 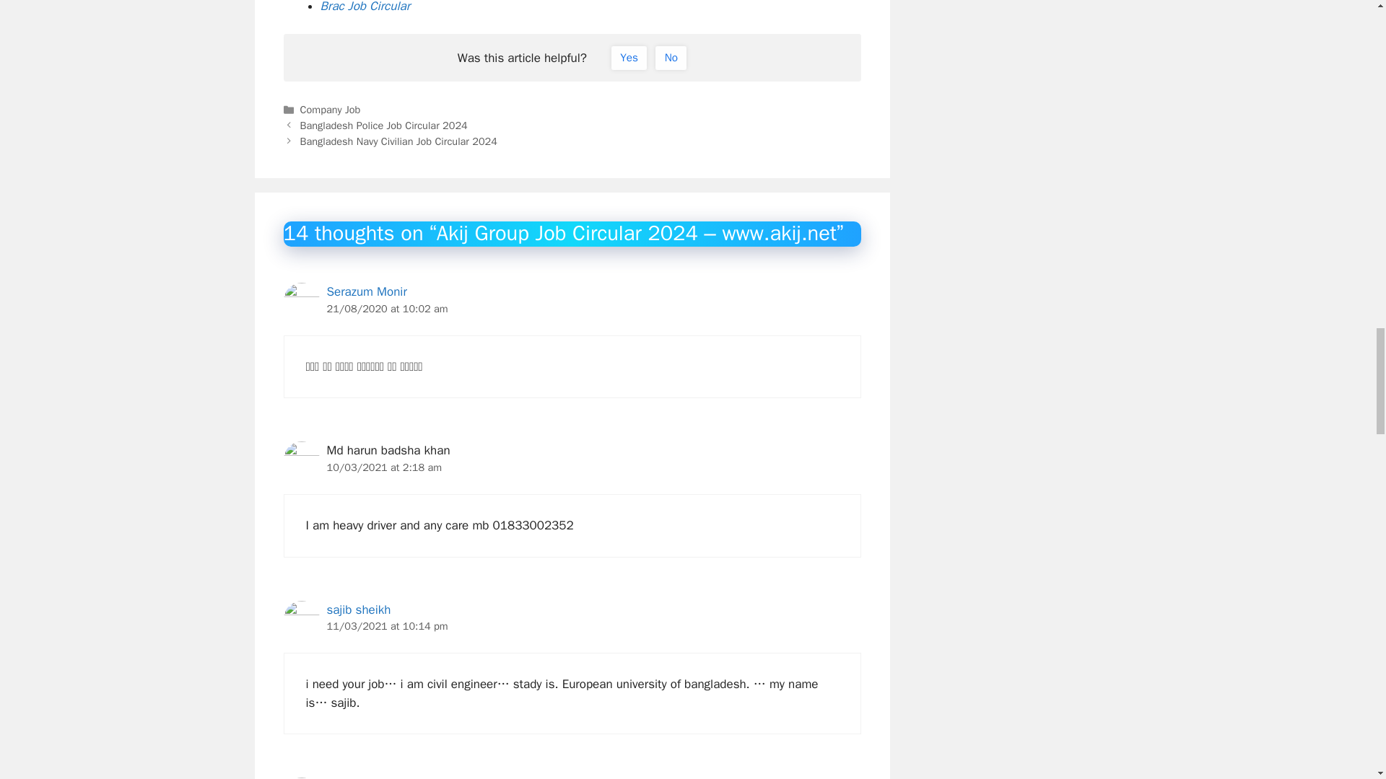 I want to click on Bangladesh Police Job Circular 2024, so click(x=384, y=126).